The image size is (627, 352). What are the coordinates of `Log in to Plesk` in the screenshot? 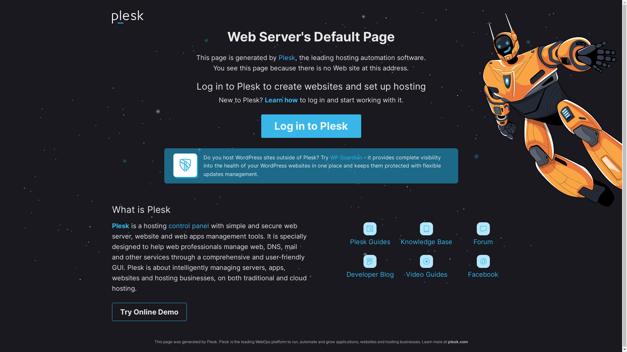 It's located at (311, 126).